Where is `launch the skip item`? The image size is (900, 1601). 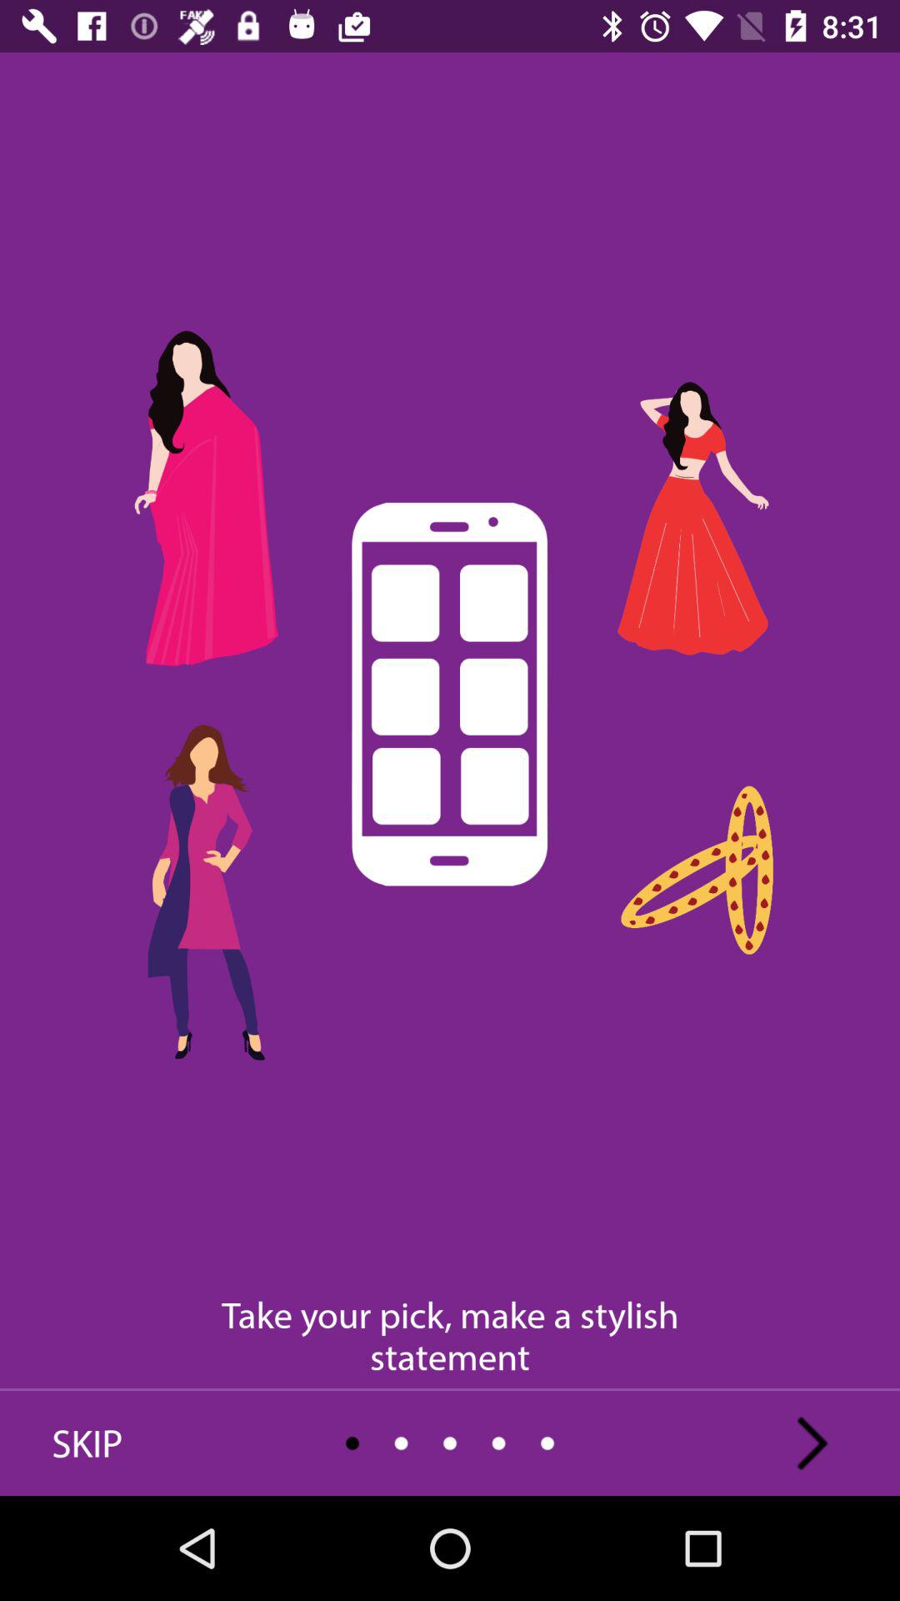
launch the skip item is located at coordinates (87, 1443).